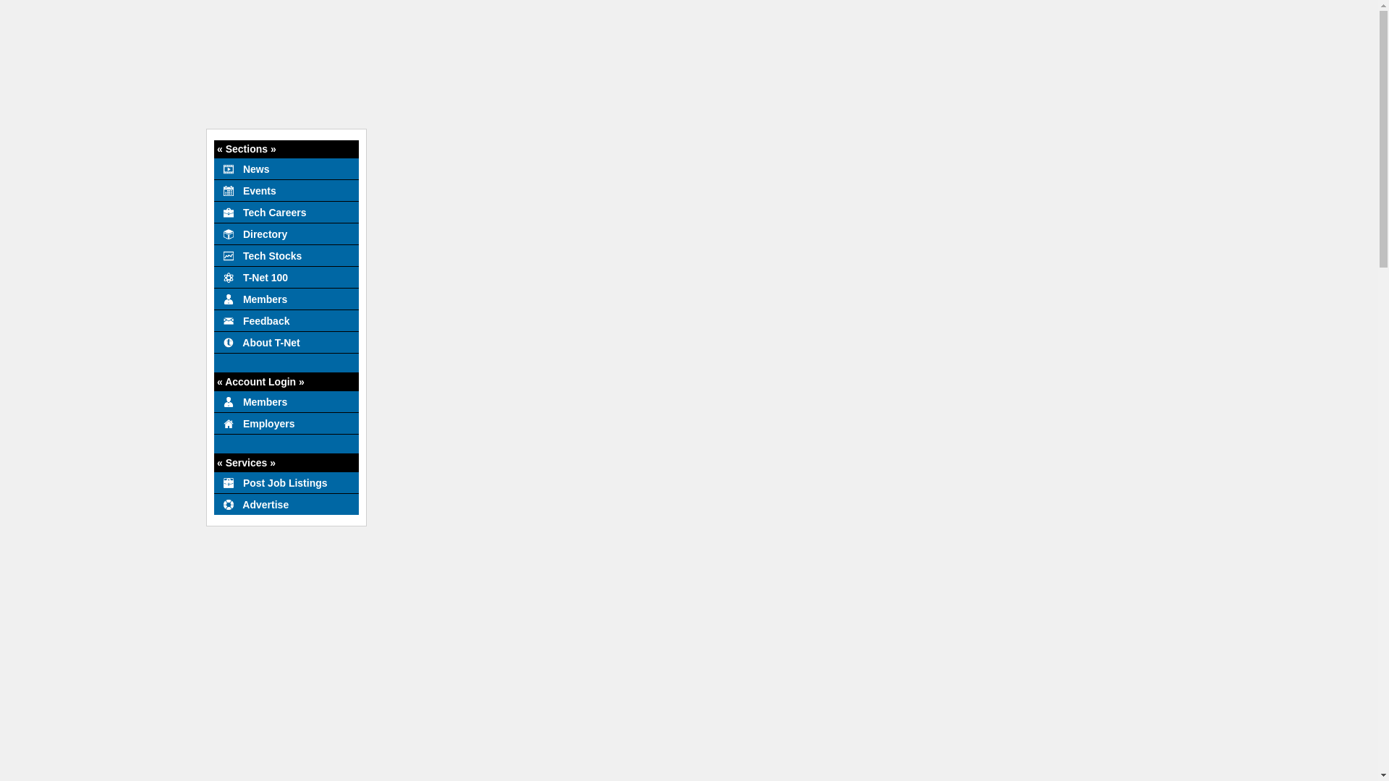 The image size is (1389, 781). What do you see at coordinates (286, 503) in the screenshot?
I see `Advertise` at bounding box center [286, 503].